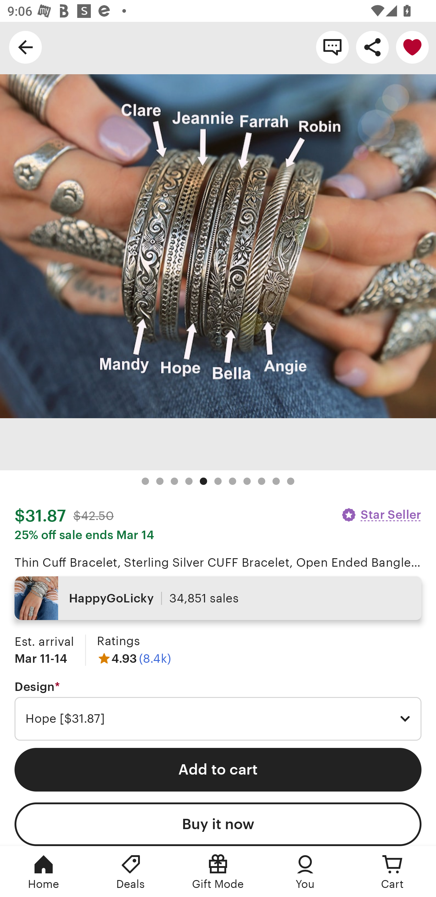  What do you see at coordinates (332, 47) in the screenshot?
I see `Contact shop` at bounding box center [332, 47].